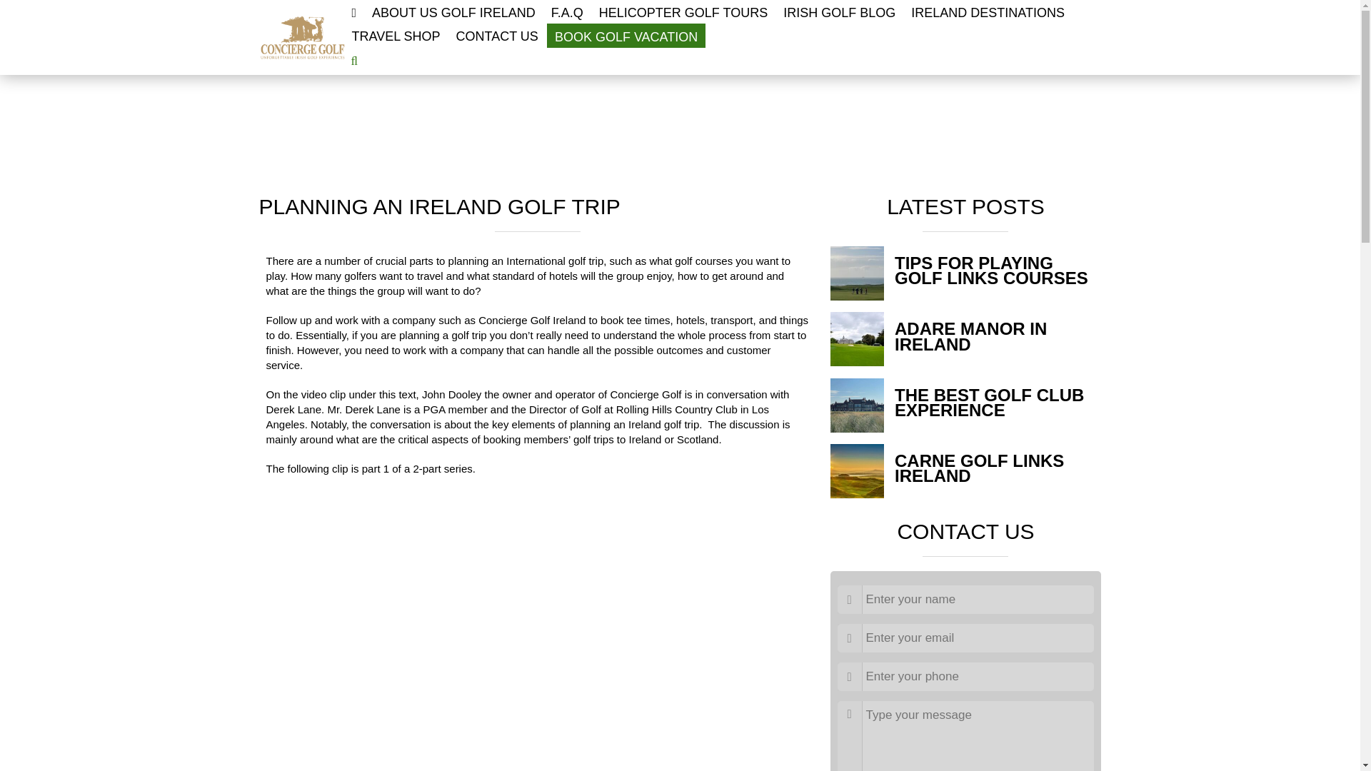  What do you see at coordinates (971, 336) in the screenshot?
I see `ADARE MANOR IN IRELAND` at bounding box center [971, 336].